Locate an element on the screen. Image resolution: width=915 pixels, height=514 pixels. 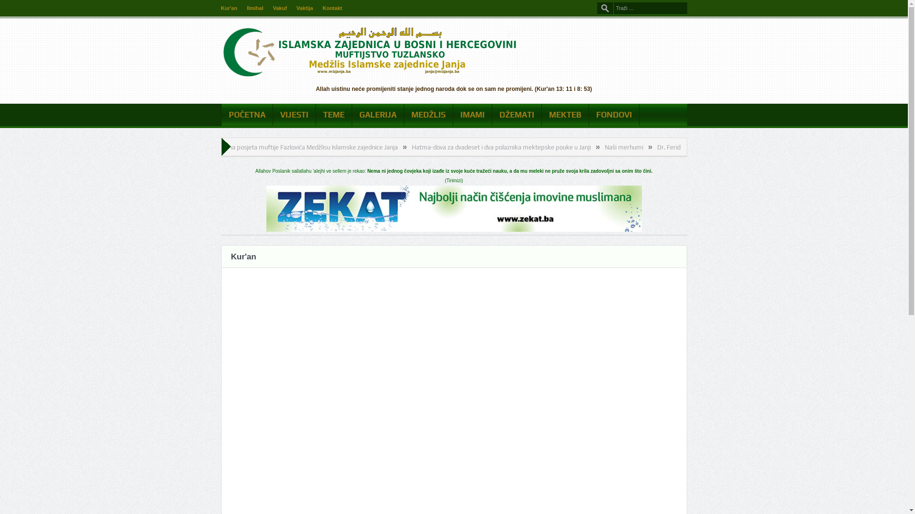
IMAMI is located at coordinates (472, 115).